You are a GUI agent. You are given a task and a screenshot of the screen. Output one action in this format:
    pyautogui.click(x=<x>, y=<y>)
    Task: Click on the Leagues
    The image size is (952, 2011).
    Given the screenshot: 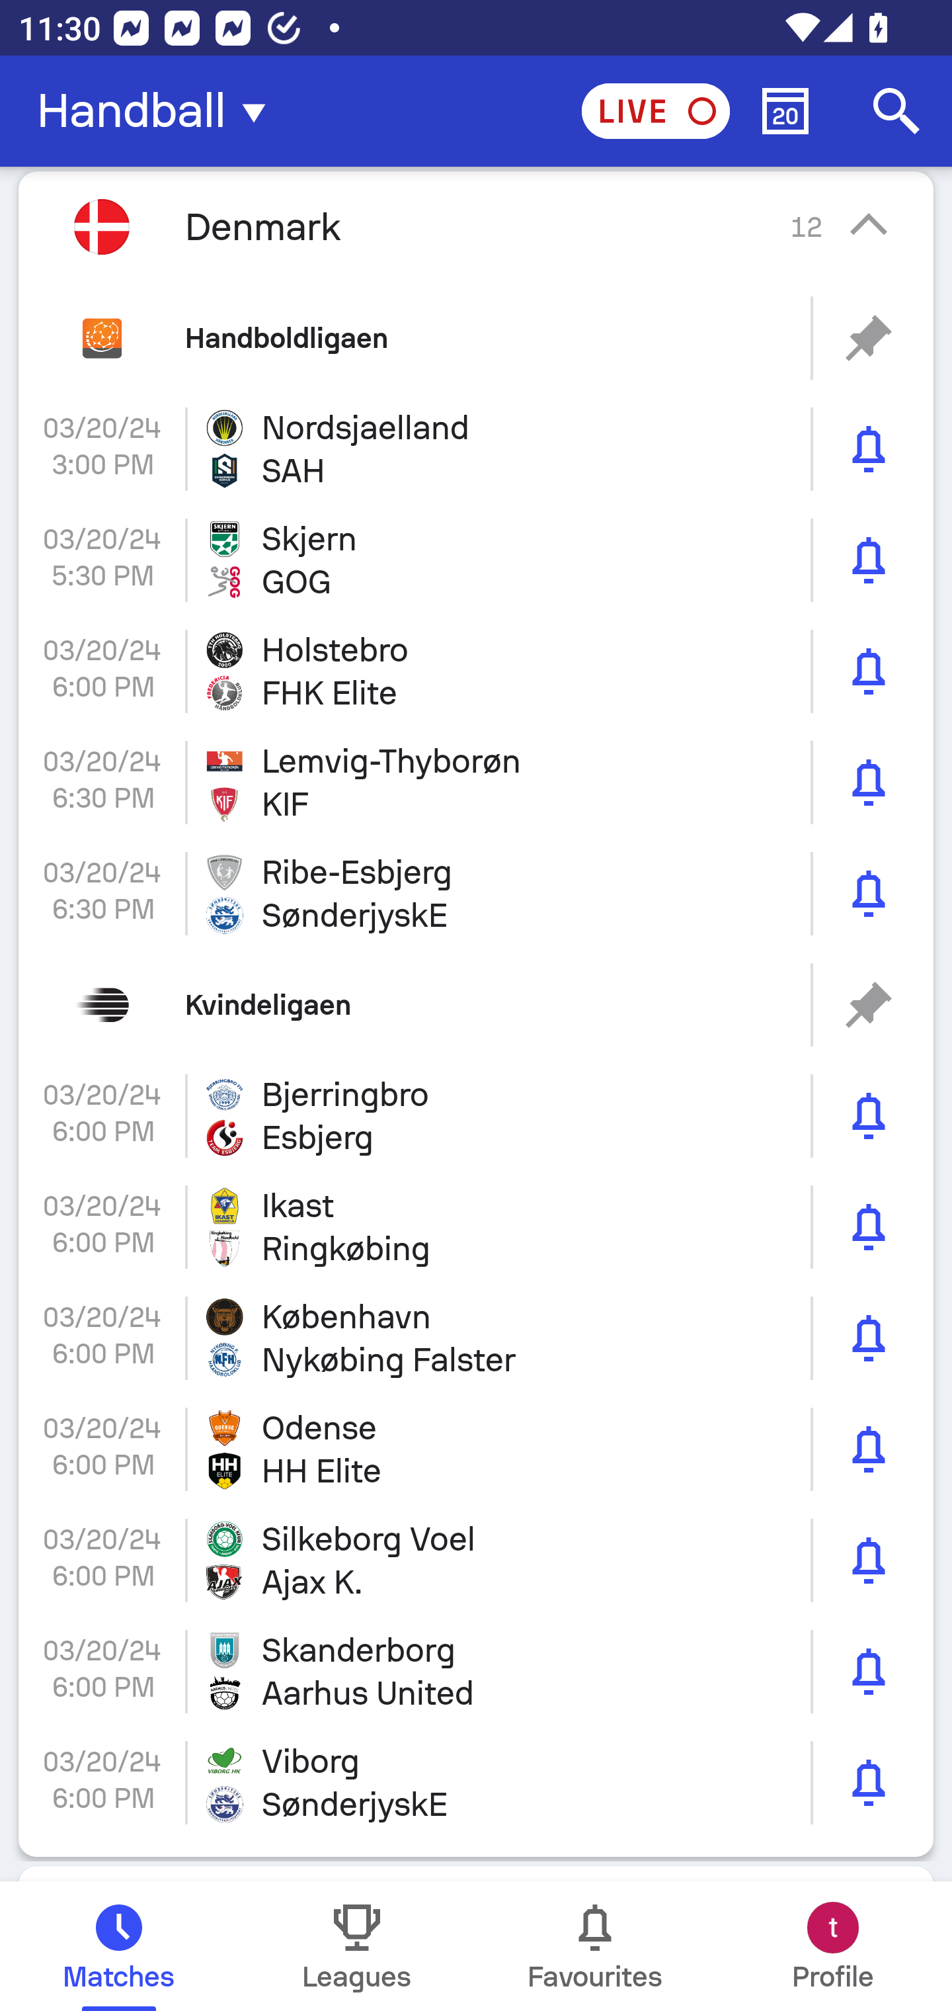 What is the action you would take?
    pyautogui.click(x=357, y=1946)
    